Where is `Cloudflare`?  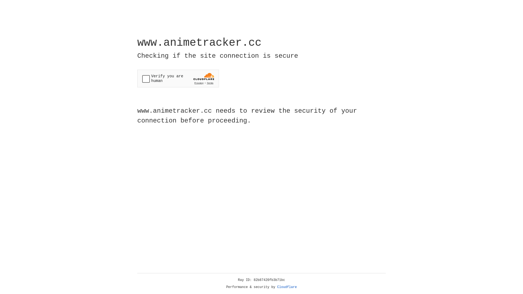
Cloudflare is located at coordinates (287, 287).